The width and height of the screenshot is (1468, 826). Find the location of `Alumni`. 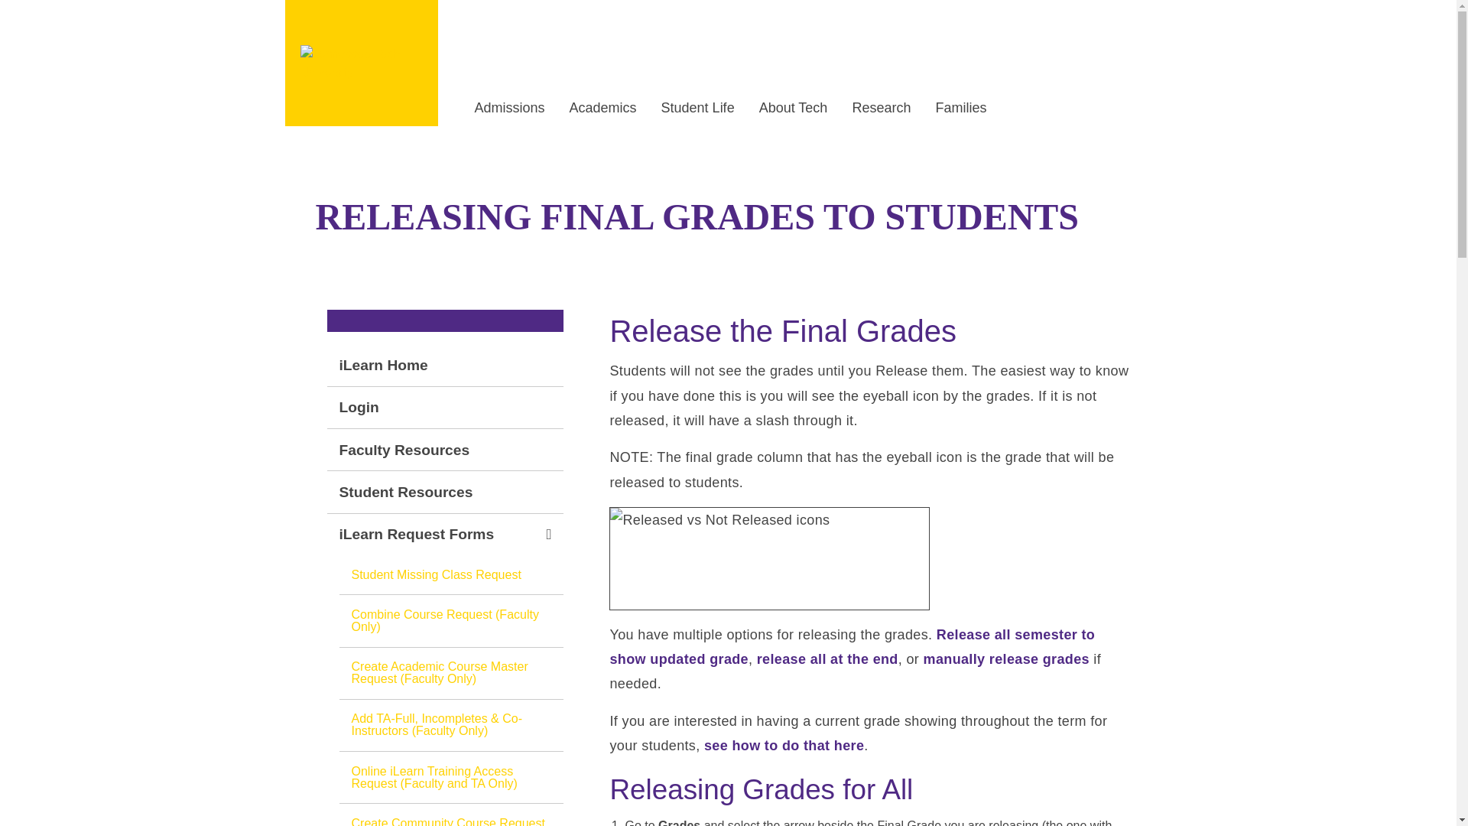

Alumni is located at coordinates (667, 23).